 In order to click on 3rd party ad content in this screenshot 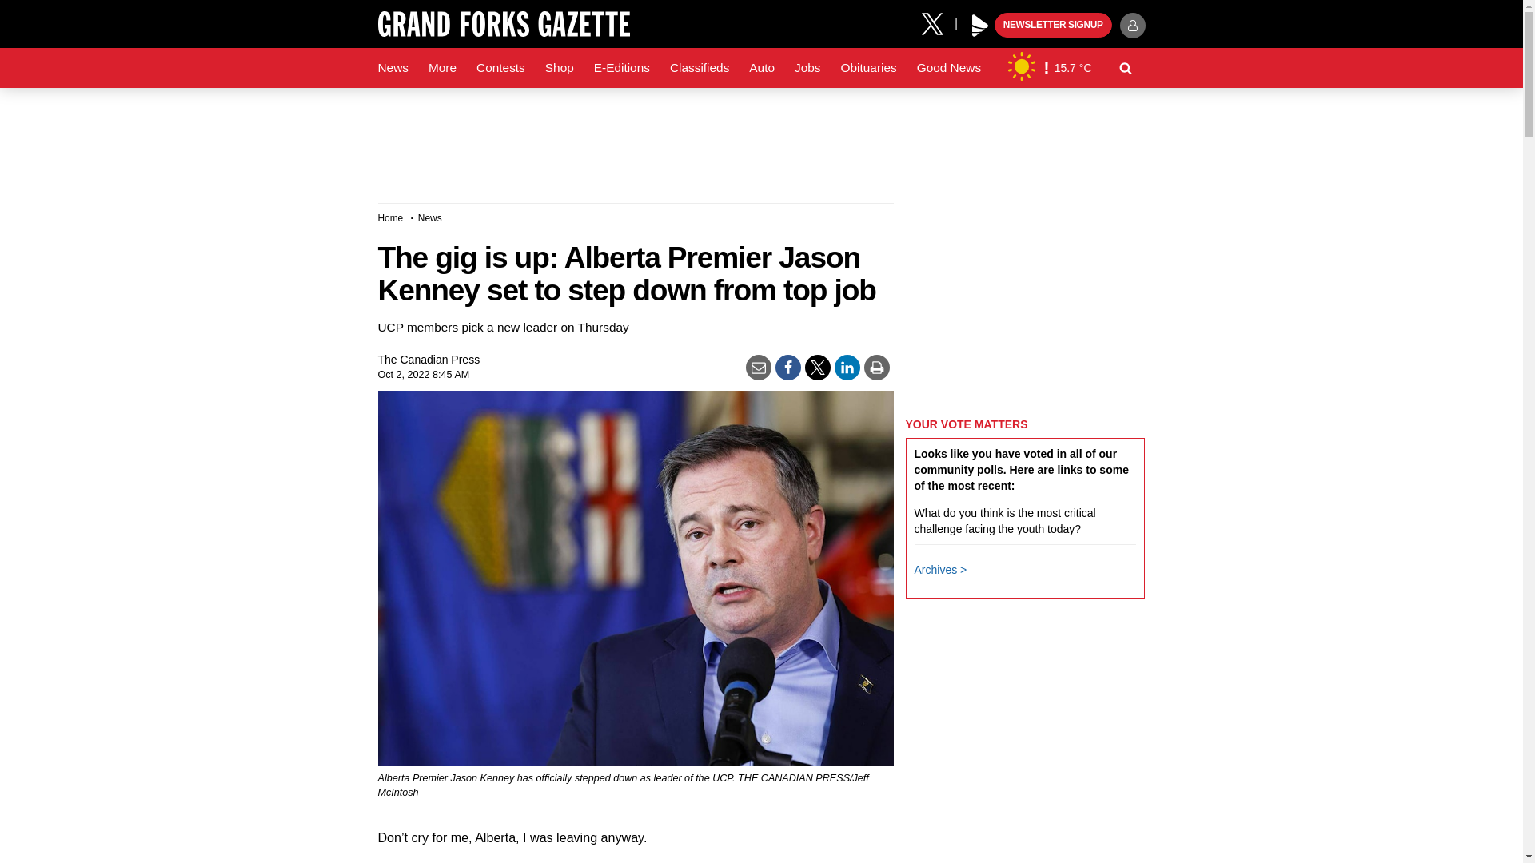, I will do `click(1025, 302)`.